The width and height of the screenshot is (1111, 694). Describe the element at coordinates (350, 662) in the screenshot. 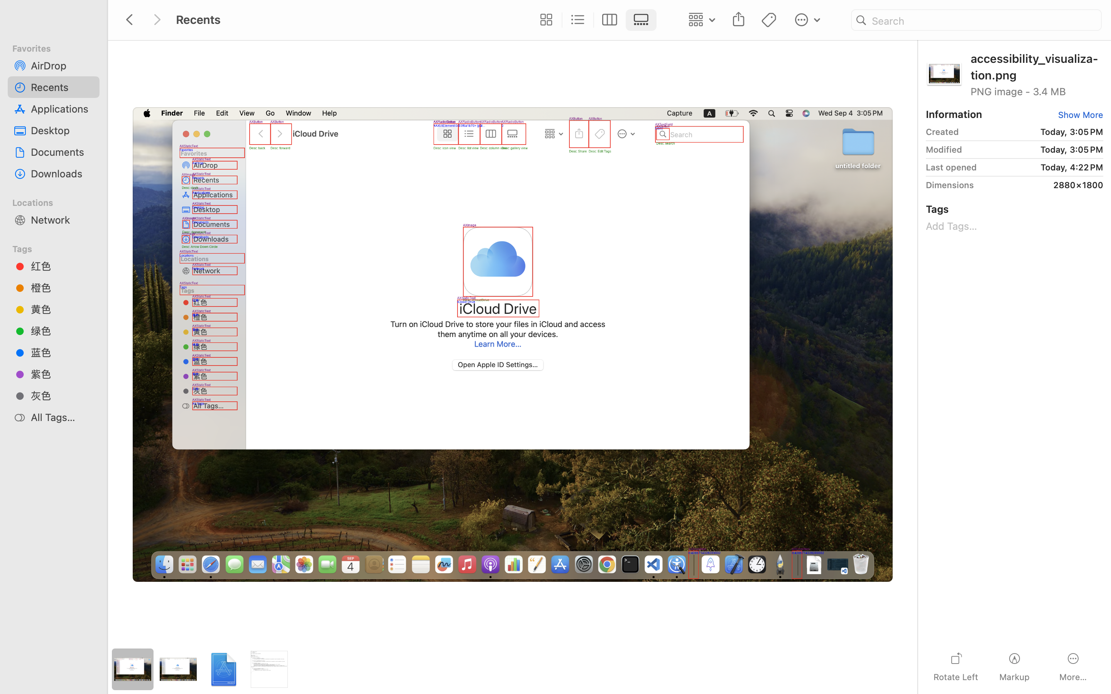

I see `Recents` at that location.